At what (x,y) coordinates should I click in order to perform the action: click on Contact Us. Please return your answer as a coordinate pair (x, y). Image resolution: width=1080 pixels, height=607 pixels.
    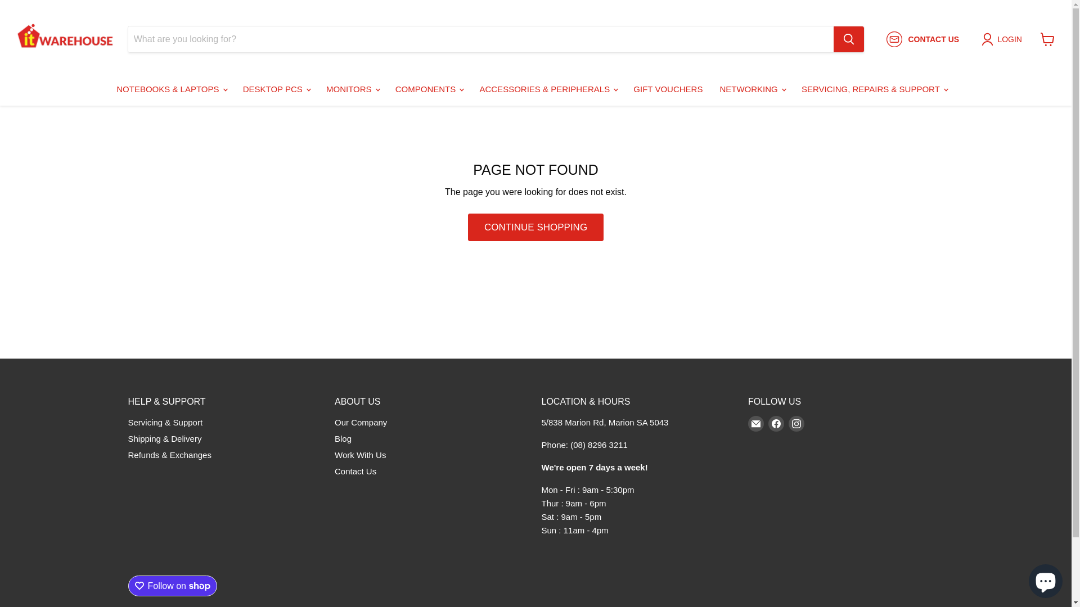
    Looking at the image, I should click on (355, 471).